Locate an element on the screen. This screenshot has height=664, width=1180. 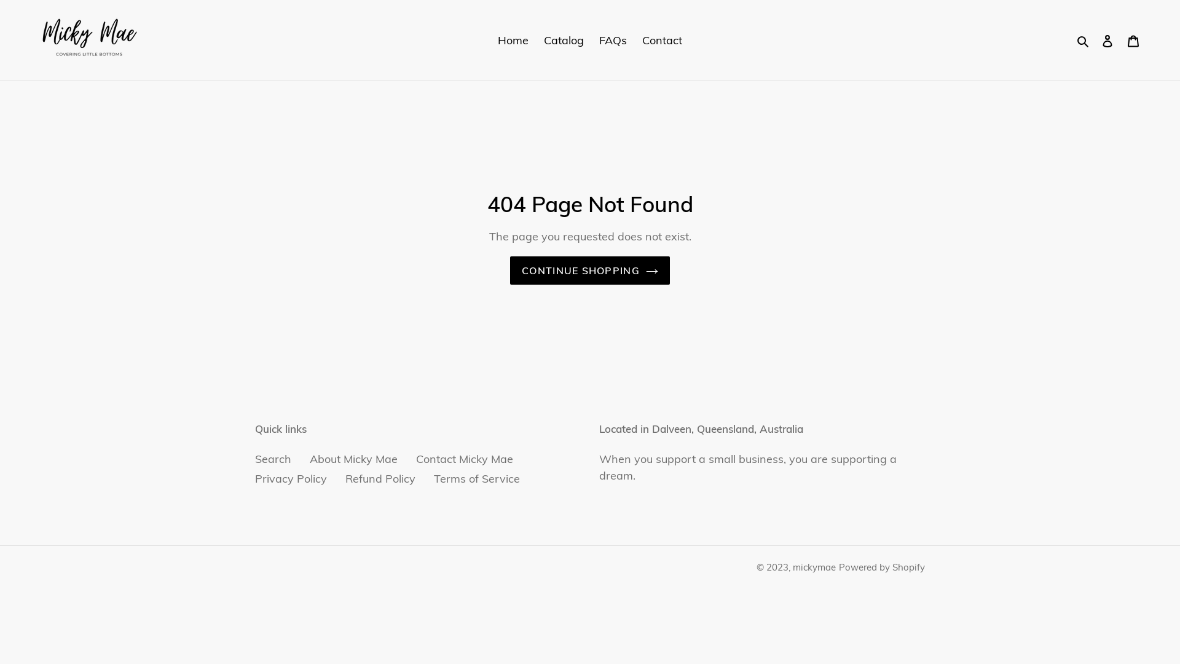
mickymae is located at coordinates (814, 567).